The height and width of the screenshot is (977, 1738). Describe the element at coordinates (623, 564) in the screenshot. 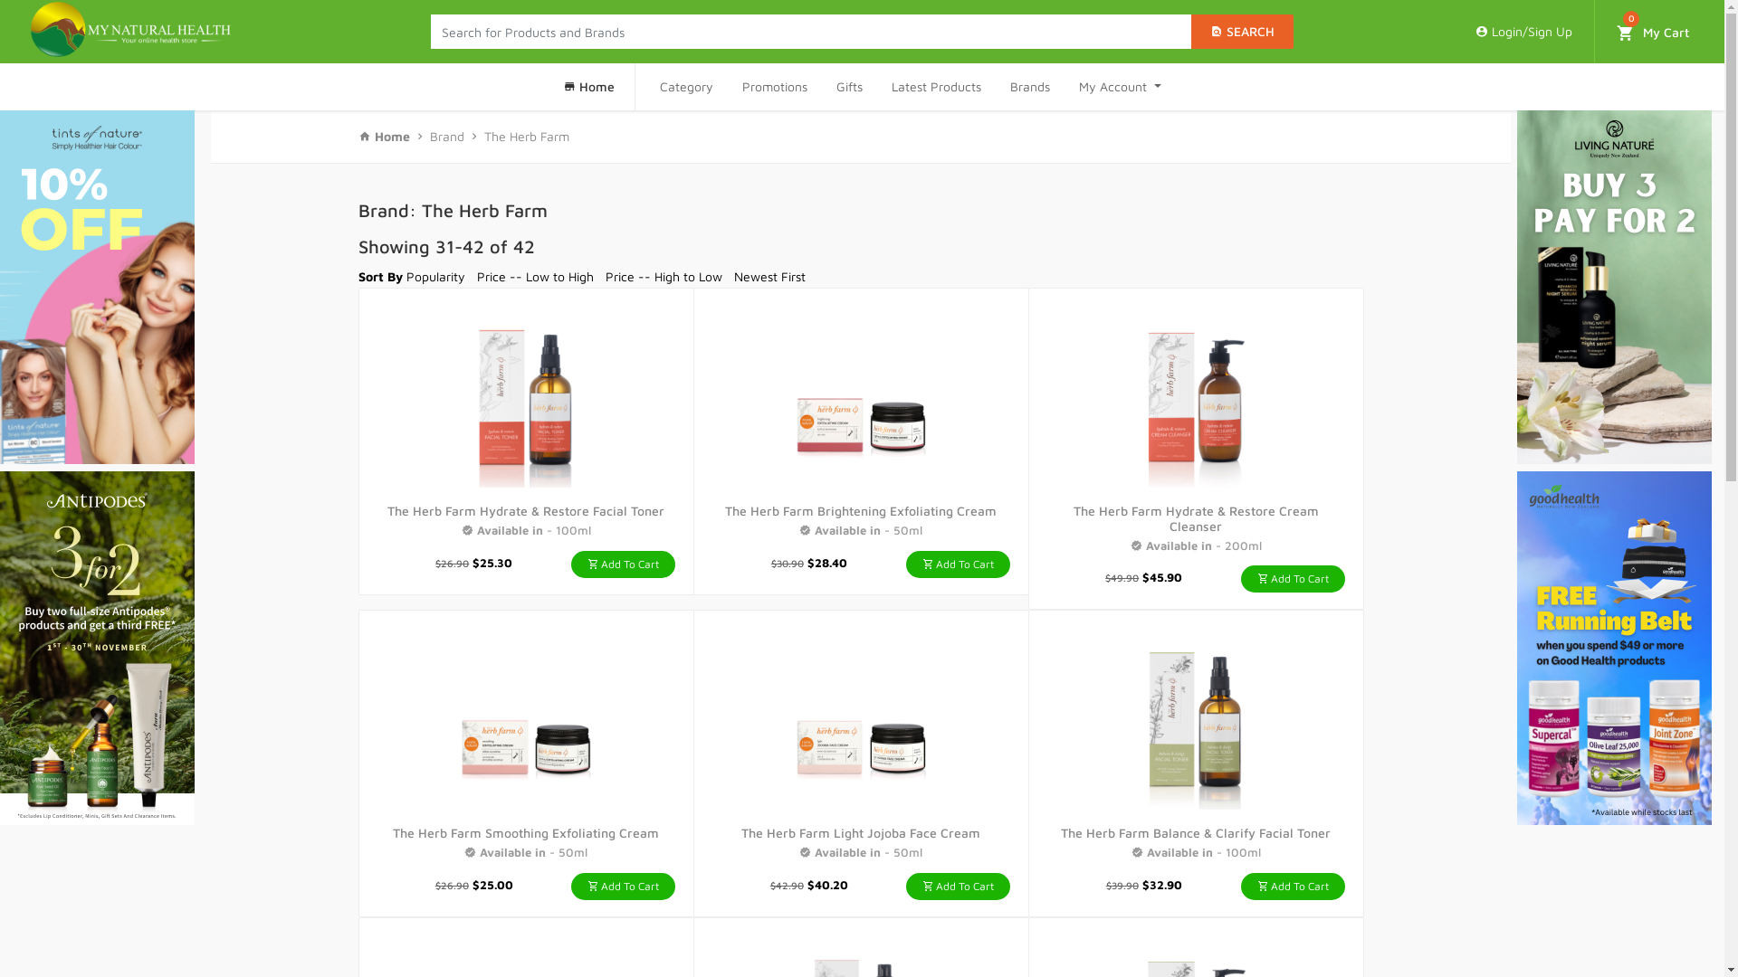

I see `Add To Cart` at that location.